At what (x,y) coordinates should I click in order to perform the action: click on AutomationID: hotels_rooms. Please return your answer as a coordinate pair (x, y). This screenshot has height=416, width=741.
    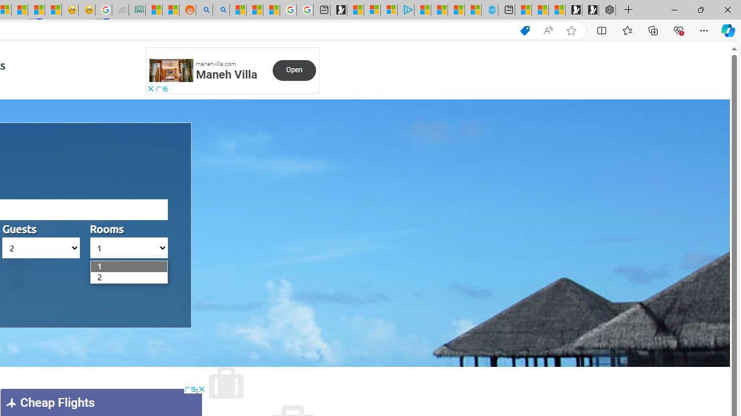
    Looking at the image, I should click on (129, 248).